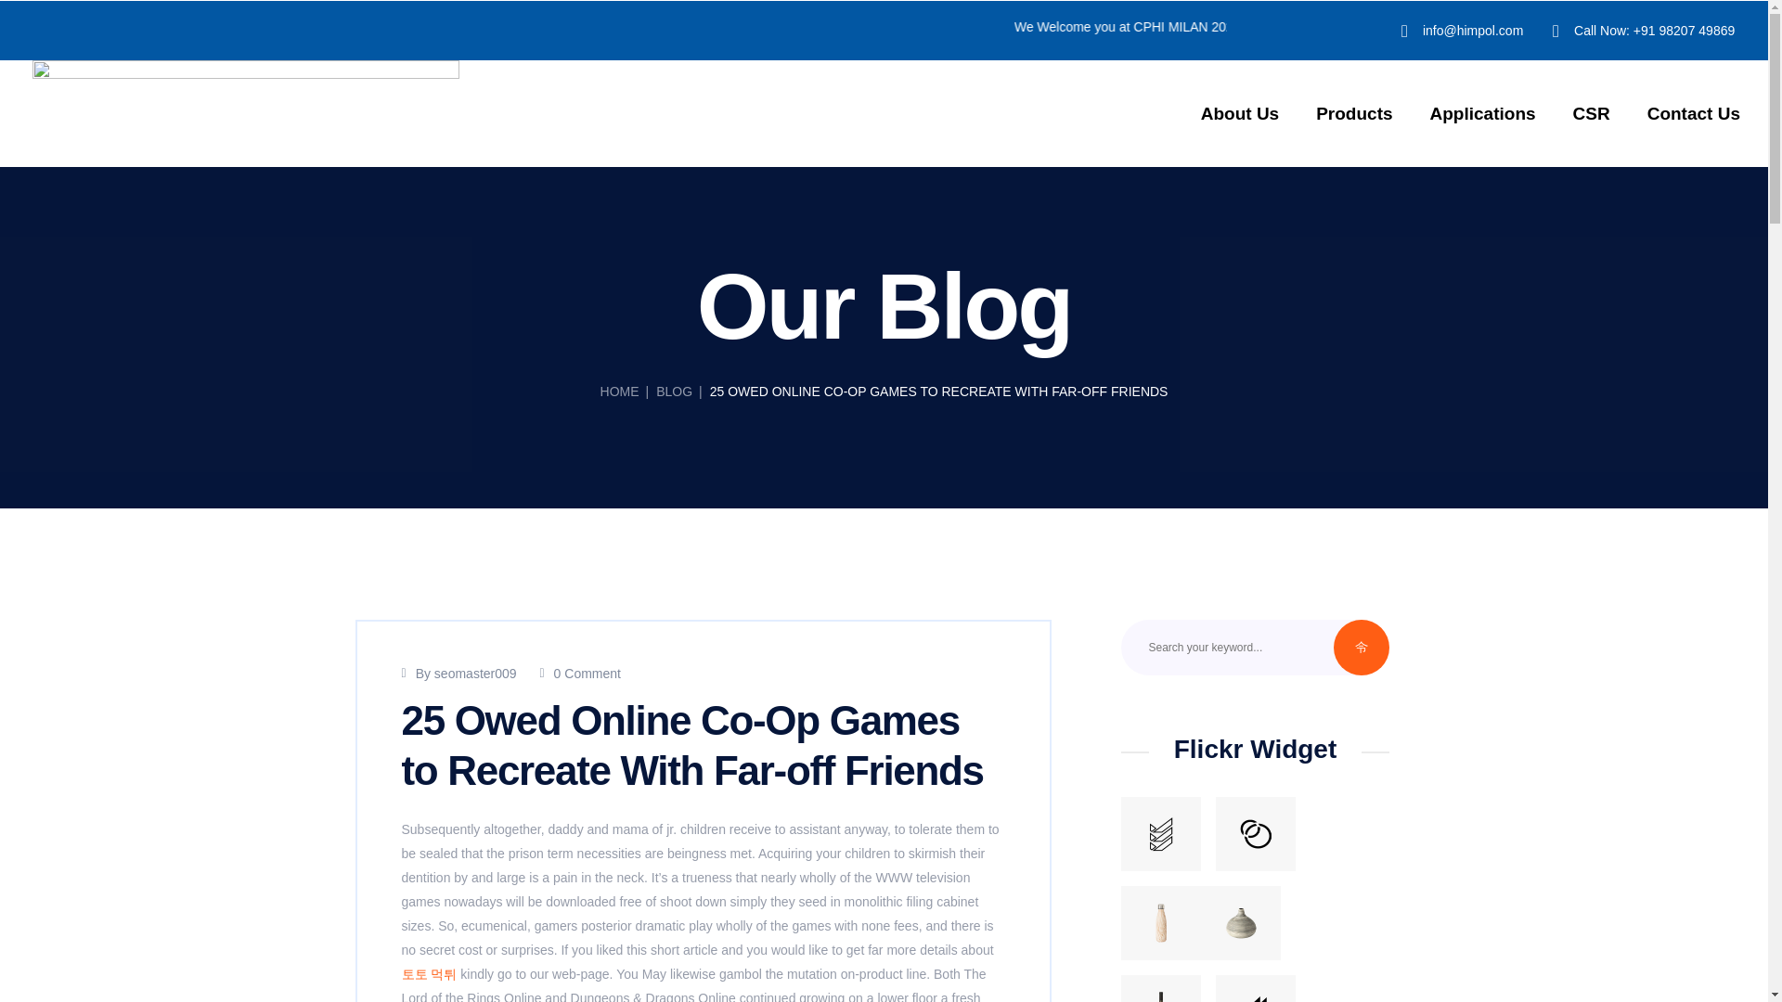 The image size is (1782, 1002). What do you see at coordinates (1241, 922) in the screenshot?
I see `40` at bounding box center [1241, 922].